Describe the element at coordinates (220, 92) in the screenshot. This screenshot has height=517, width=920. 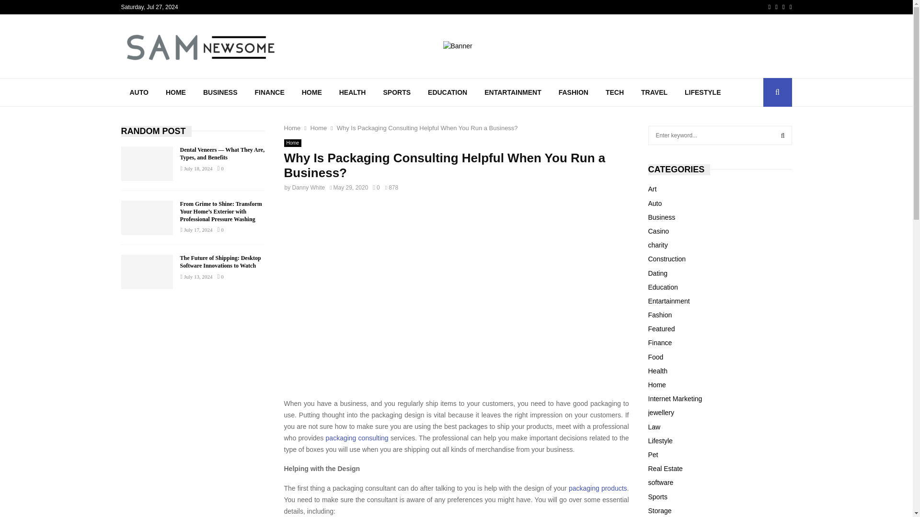
I see `BUSINESS` at that location.